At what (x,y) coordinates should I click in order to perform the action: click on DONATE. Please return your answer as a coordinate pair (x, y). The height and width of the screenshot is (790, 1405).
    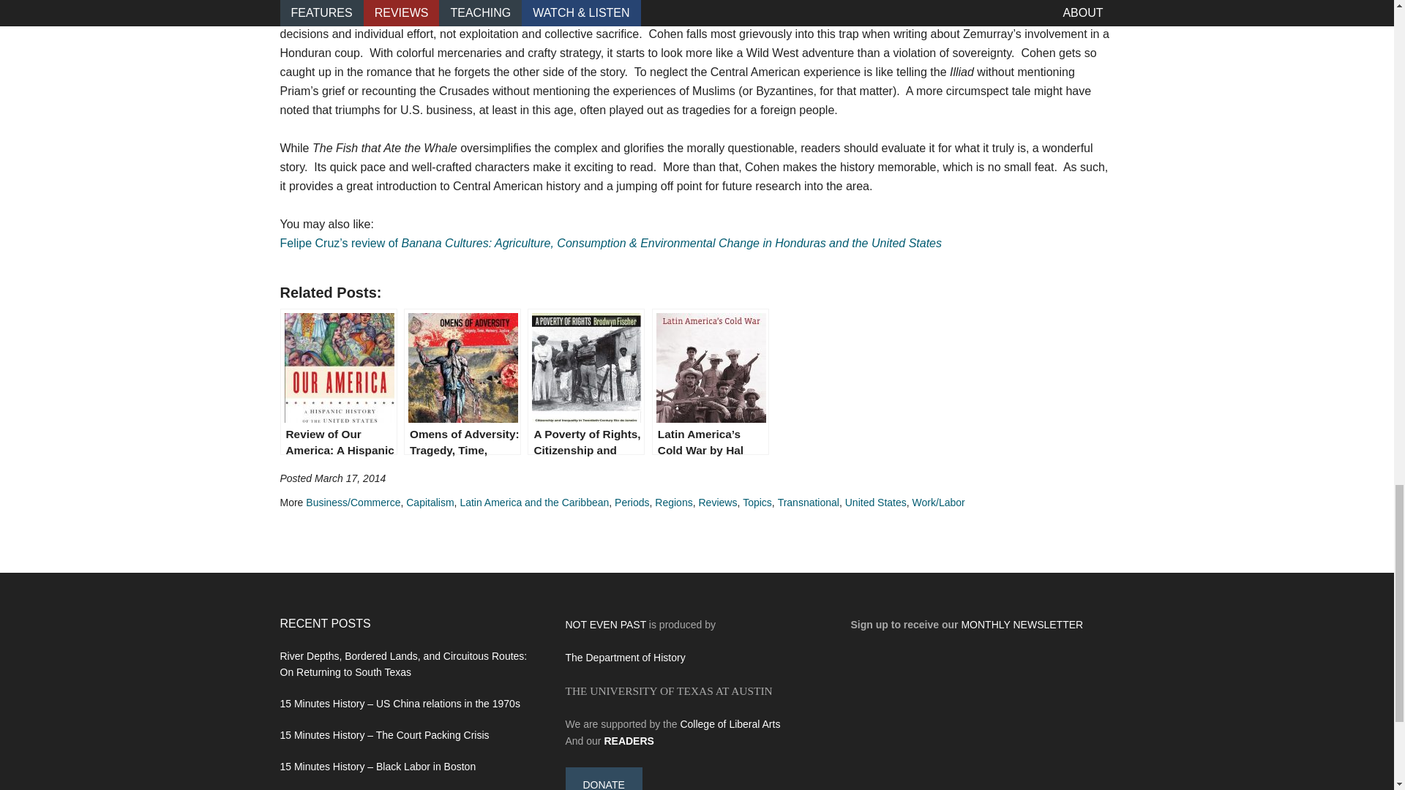
    Looking at the image, I should click on (603, 778).